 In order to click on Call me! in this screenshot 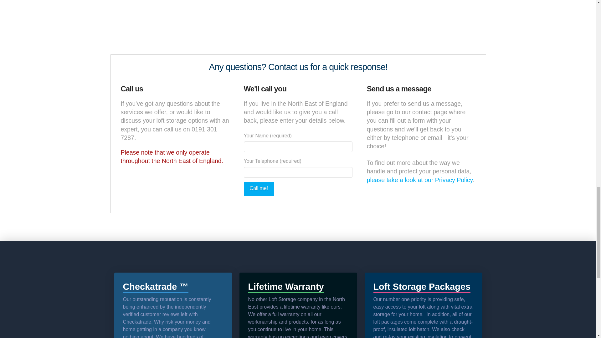, I will do `click(259, 189)`.